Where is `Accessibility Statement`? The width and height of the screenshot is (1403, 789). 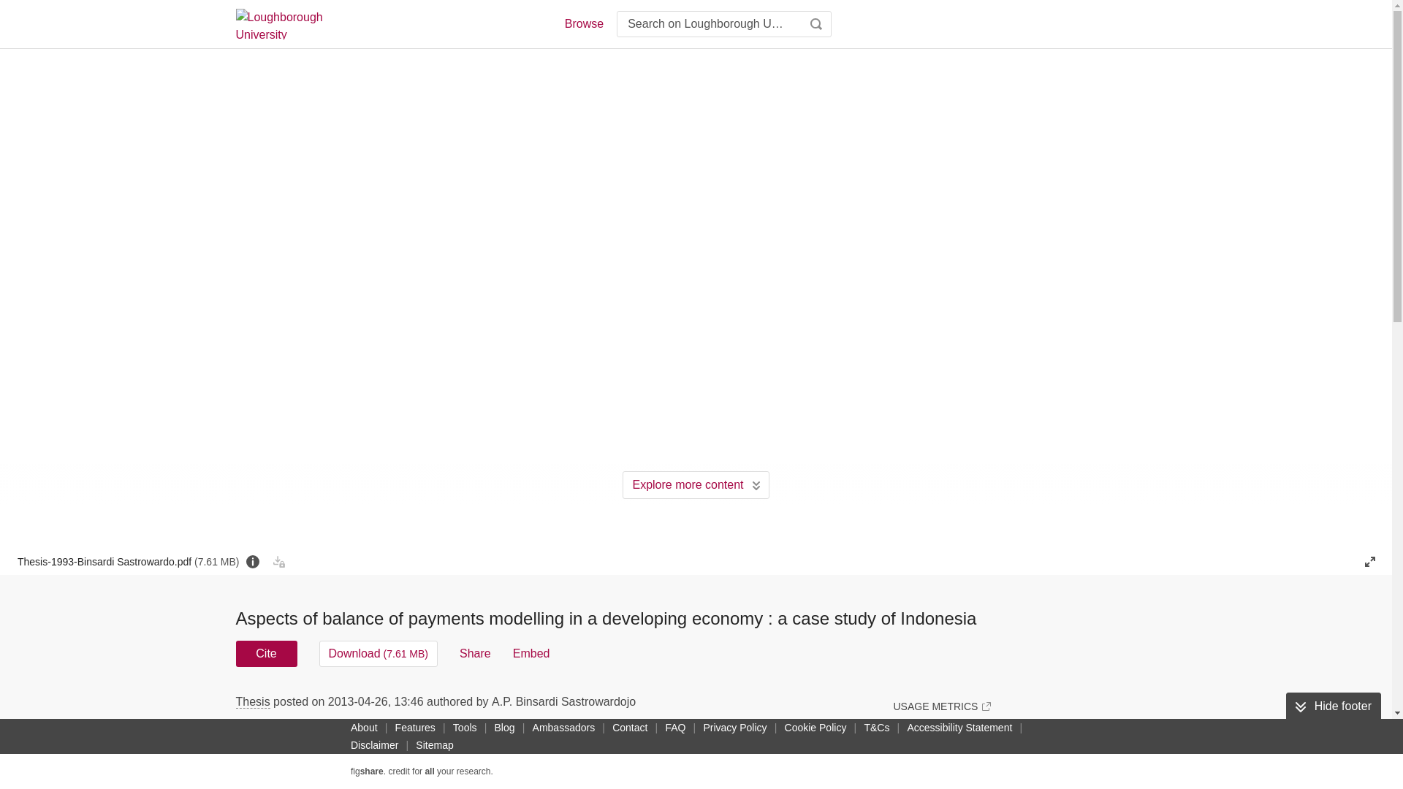
Accessibility Statement is located at coordinates (959, 727).